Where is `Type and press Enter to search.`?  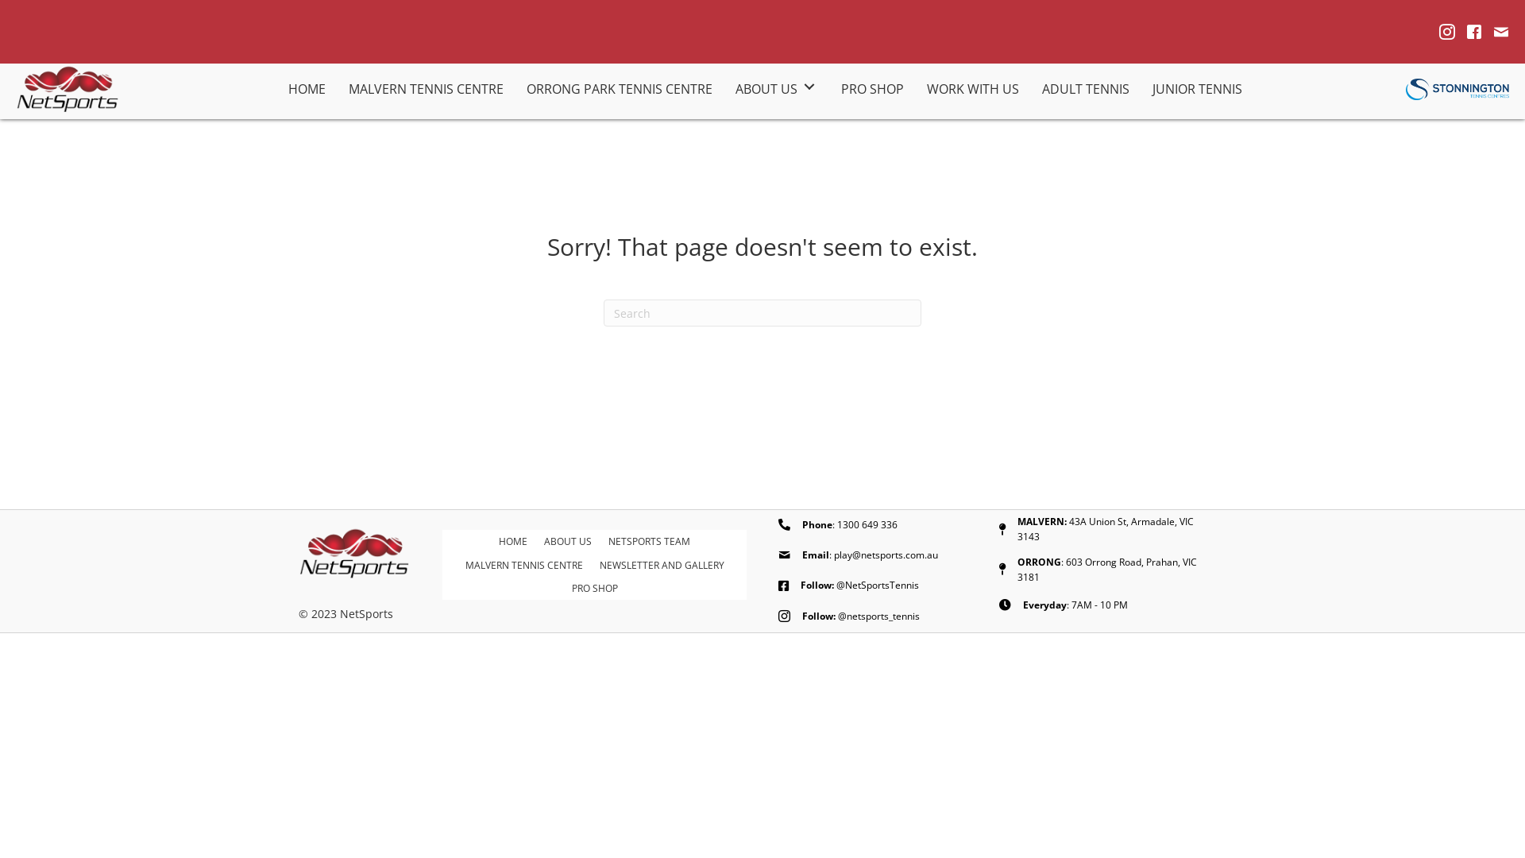 Type and press Enter to search. is located at coordinates (762, 313).